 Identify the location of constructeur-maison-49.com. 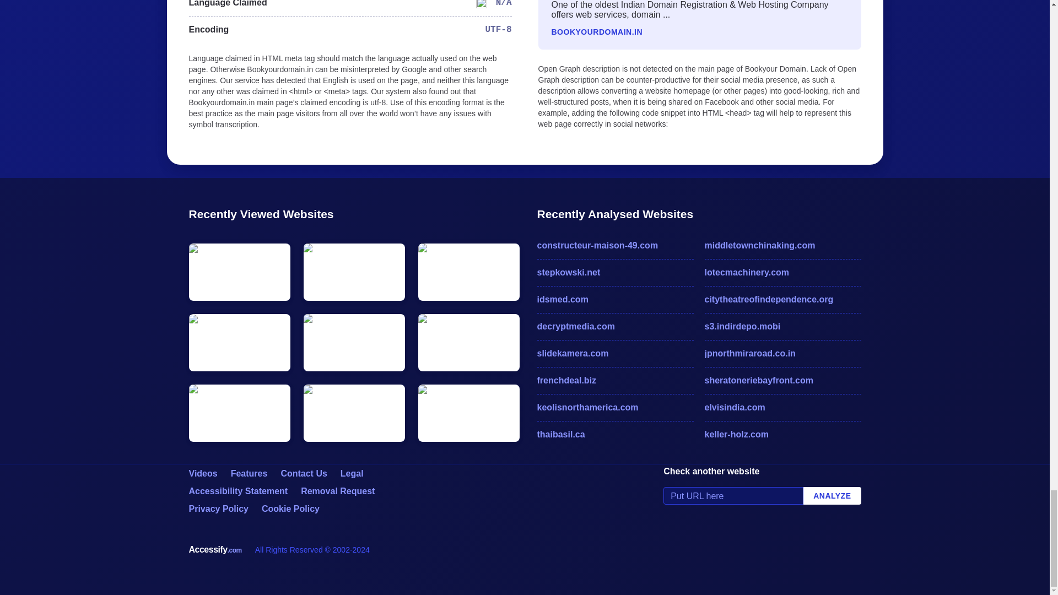
(614, 246).